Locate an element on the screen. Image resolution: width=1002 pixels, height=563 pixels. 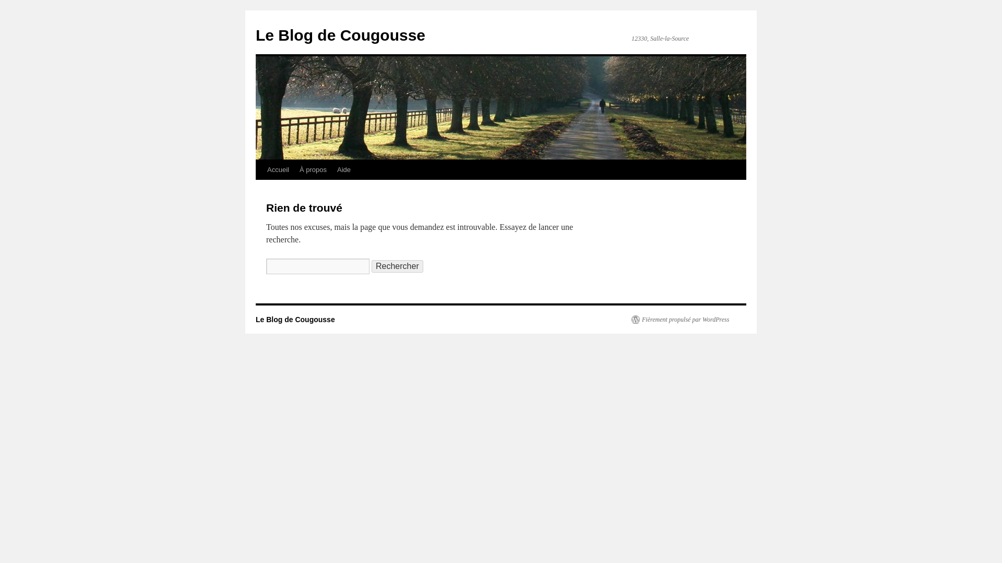
Rechercher is located at coordinates (397, 266).